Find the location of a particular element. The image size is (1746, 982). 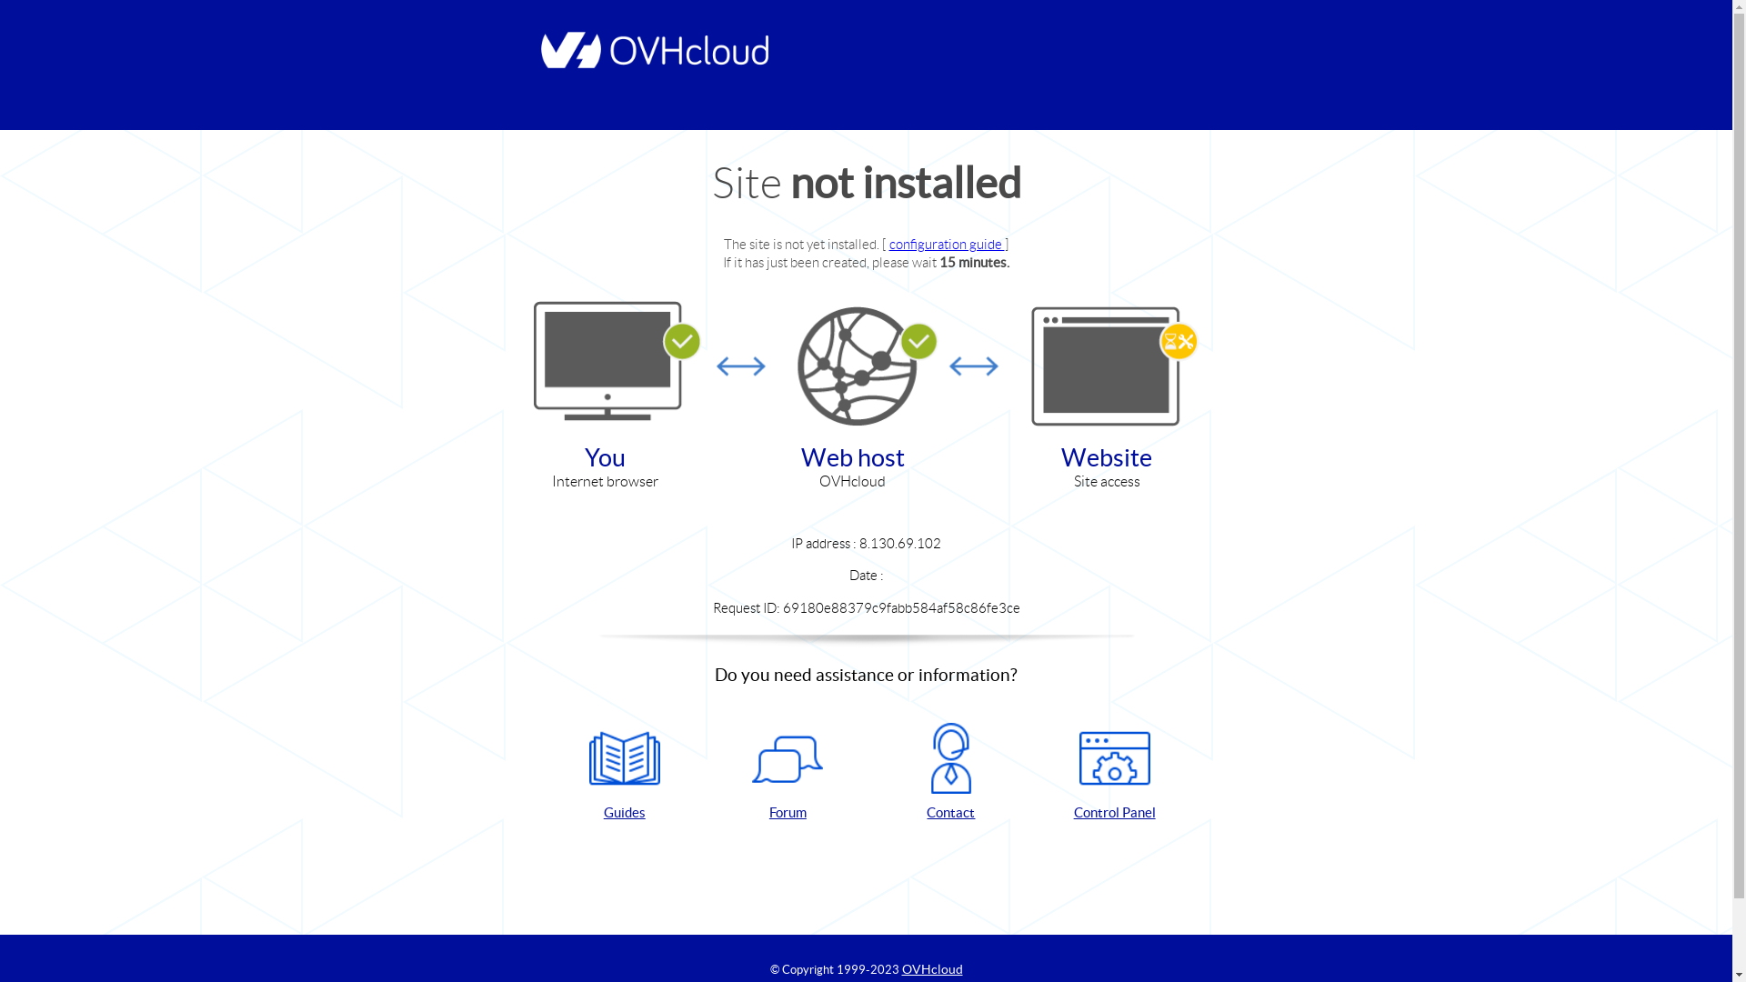

Guides is located at coordinates (625, 773).